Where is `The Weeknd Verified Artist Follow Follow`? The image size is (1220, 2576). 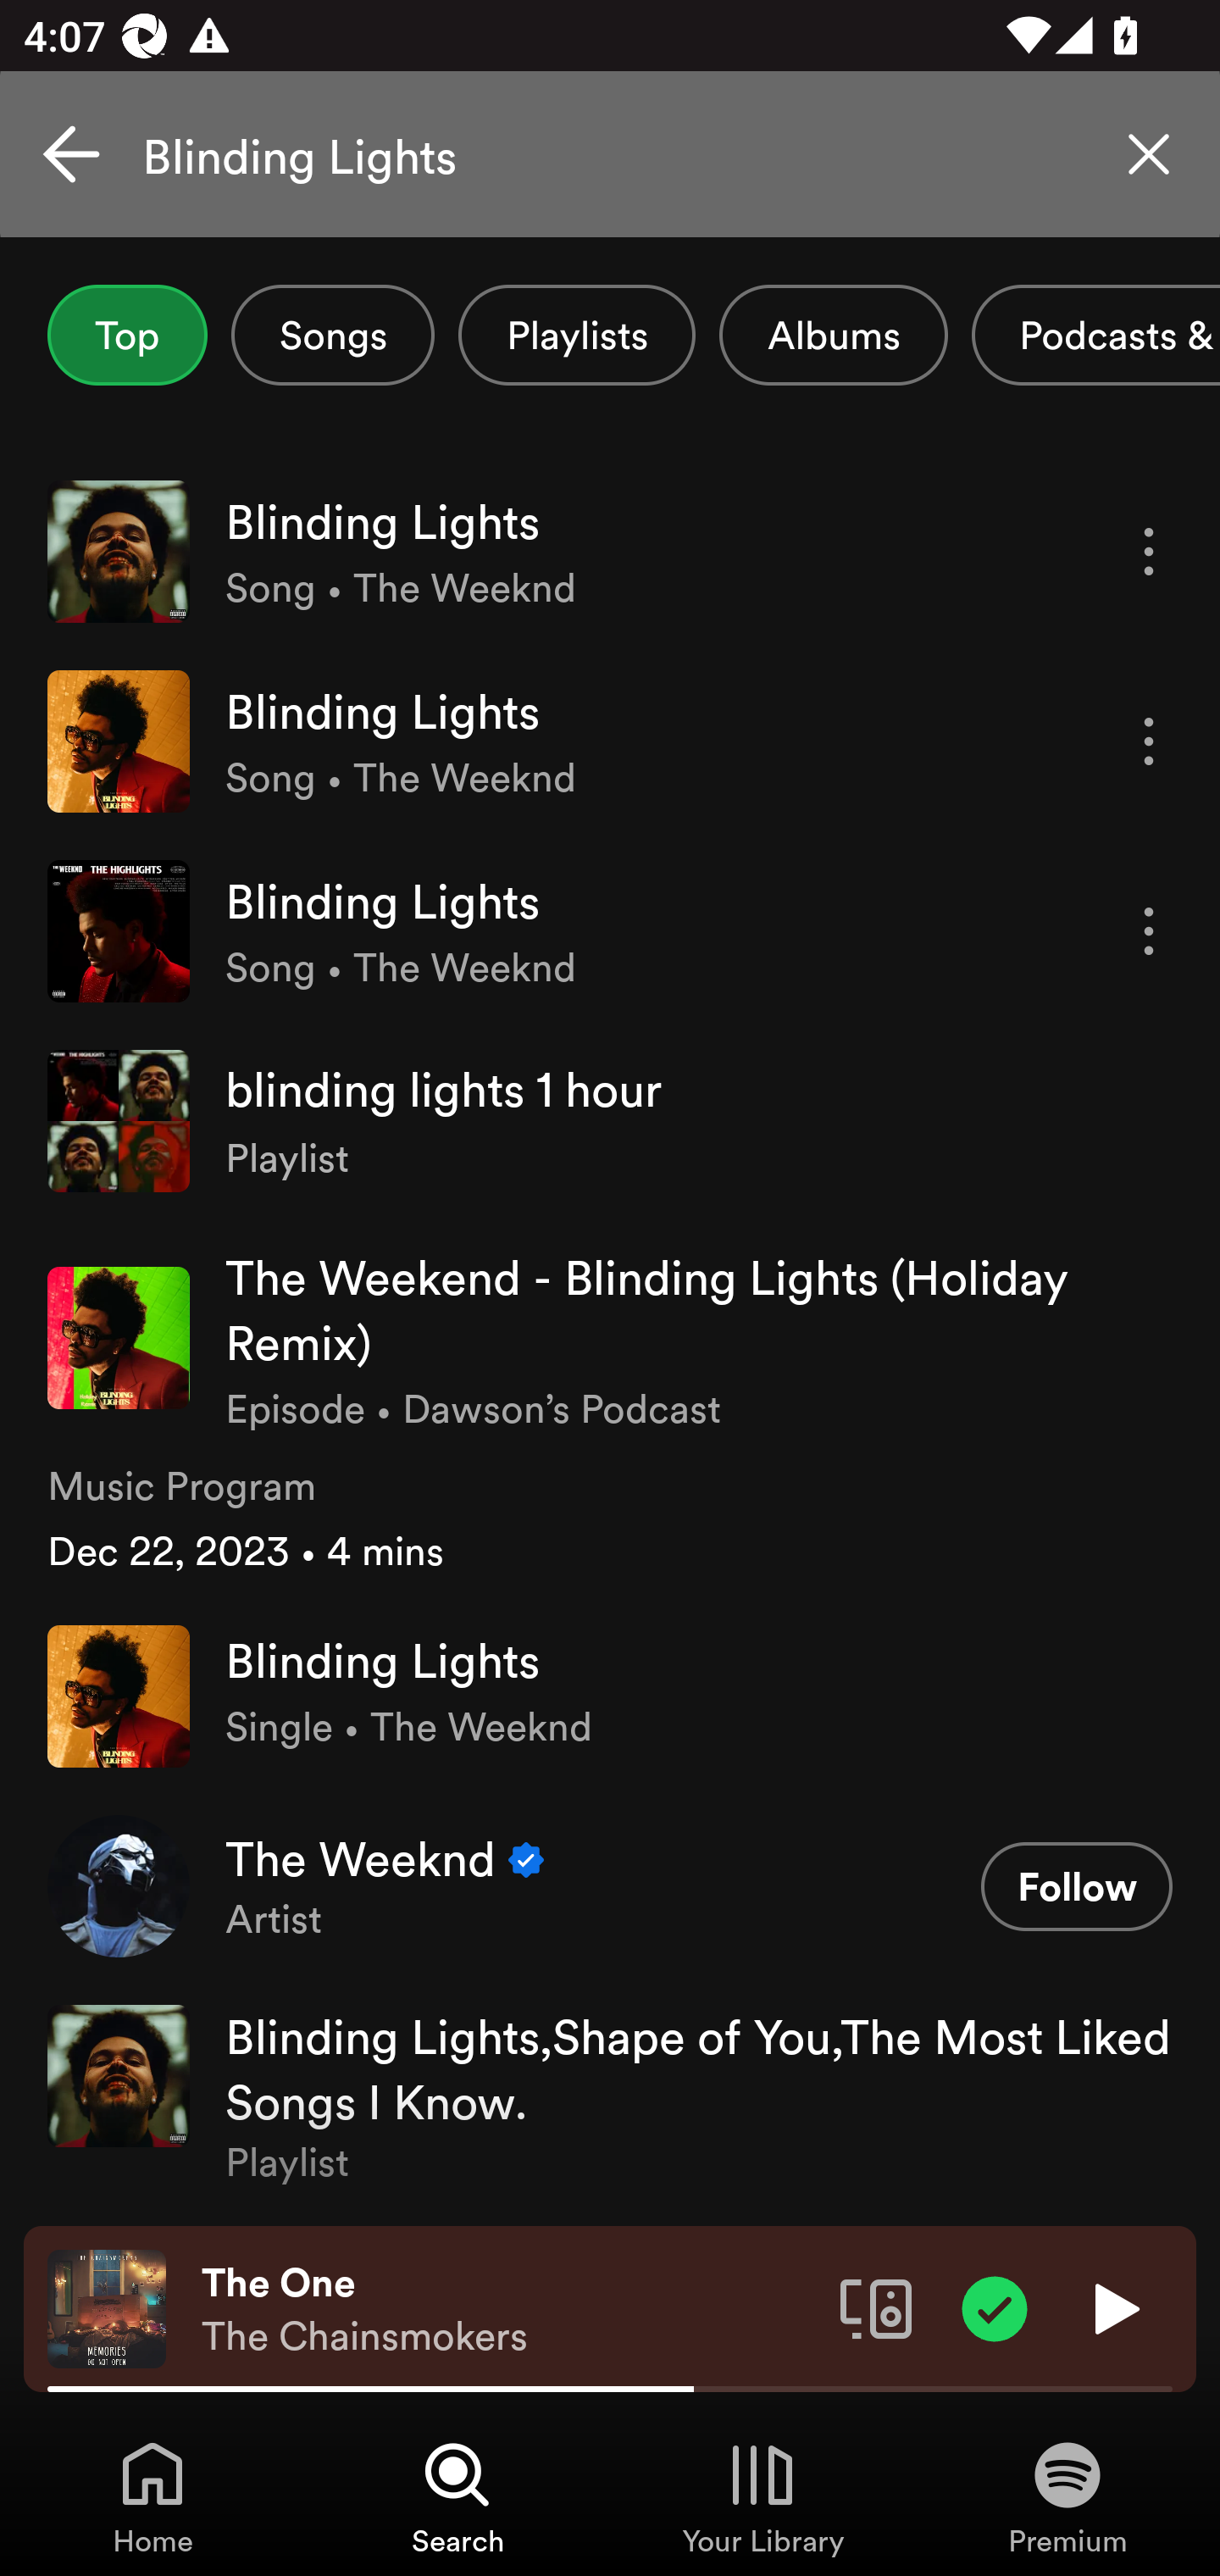 The Weeknd Verified Artist Follow Follow is located at coordinates (610, 1885).